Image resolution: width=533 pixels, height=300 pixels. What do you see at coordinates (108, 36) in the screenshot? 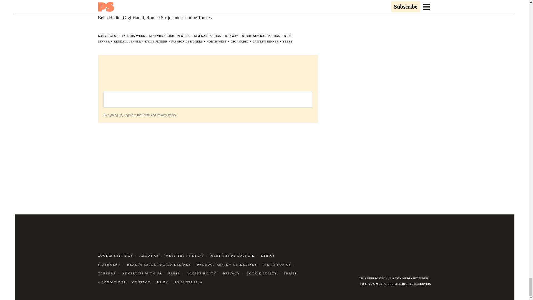
I see `KANYE WEST` at bounding box center [108, 36].